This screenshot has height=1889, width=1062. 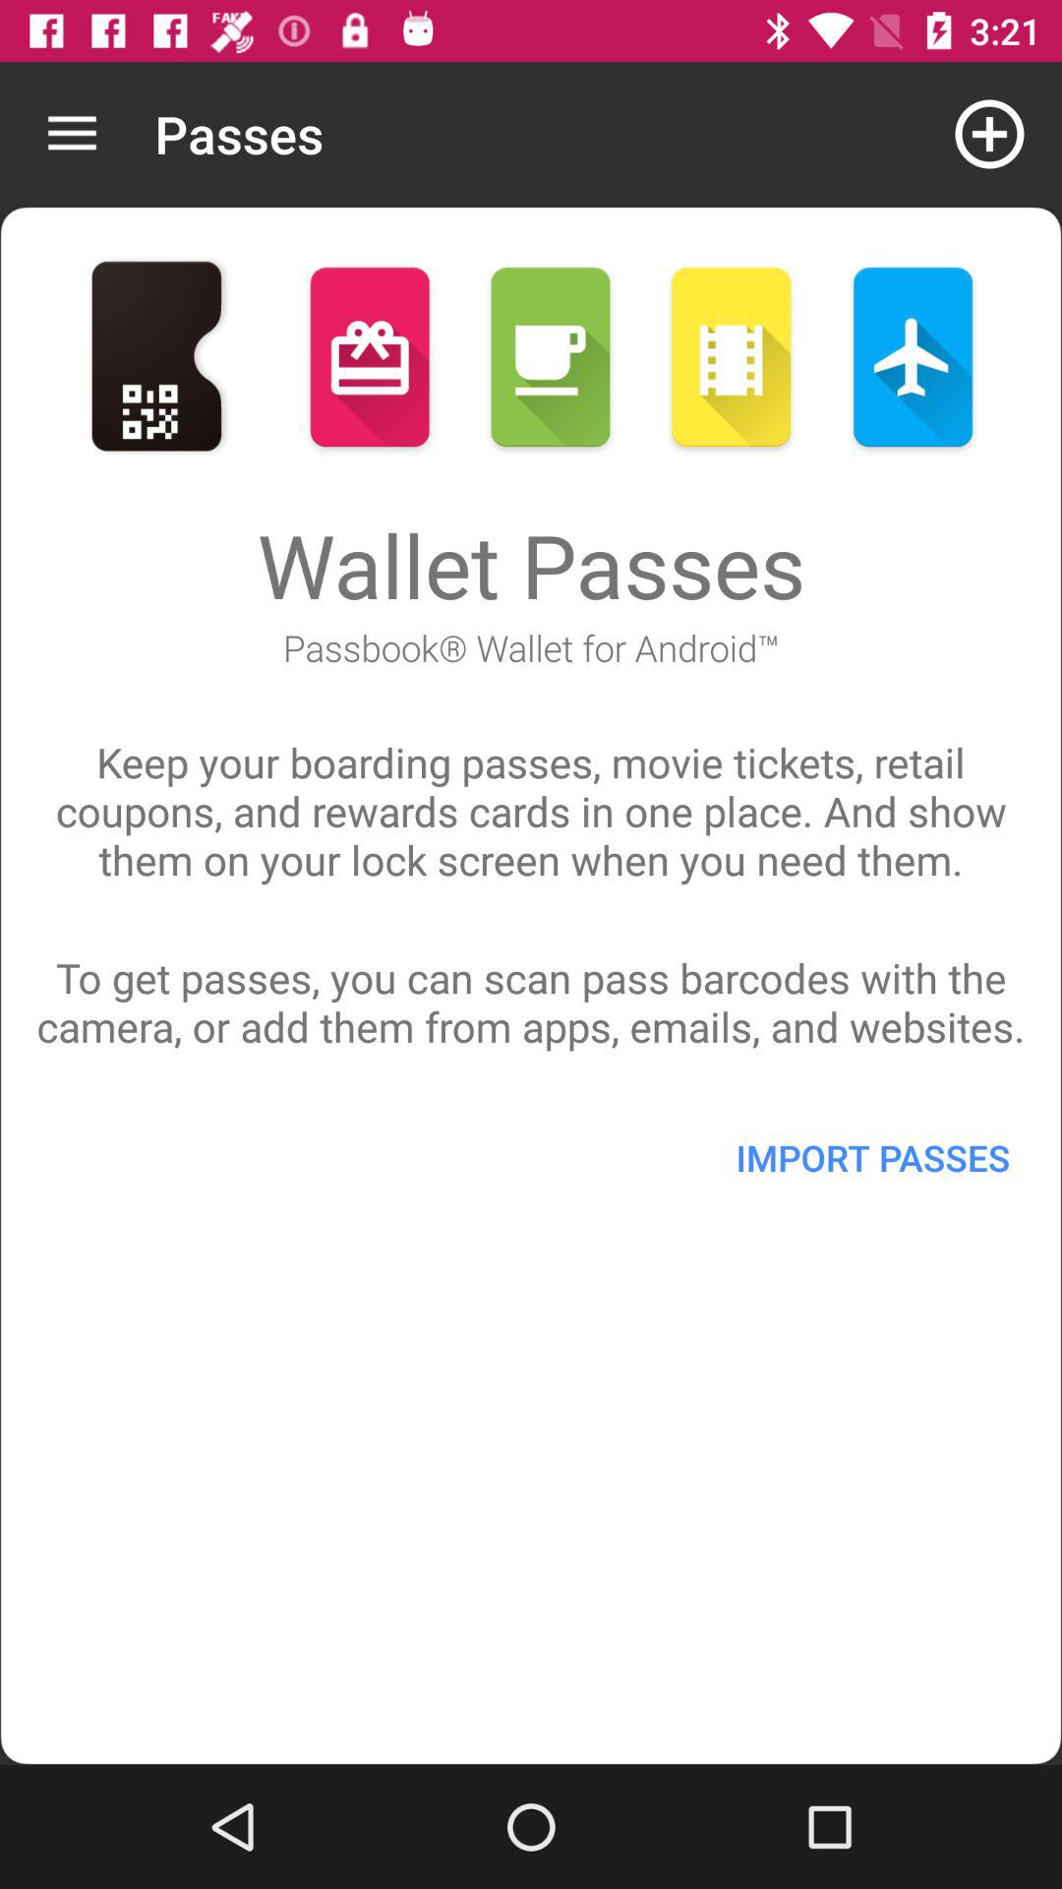 What do you see at coordinates (872, 1157) in the screenshot?
I see `swipe to import passes item` at bounding box center [872, 1157].